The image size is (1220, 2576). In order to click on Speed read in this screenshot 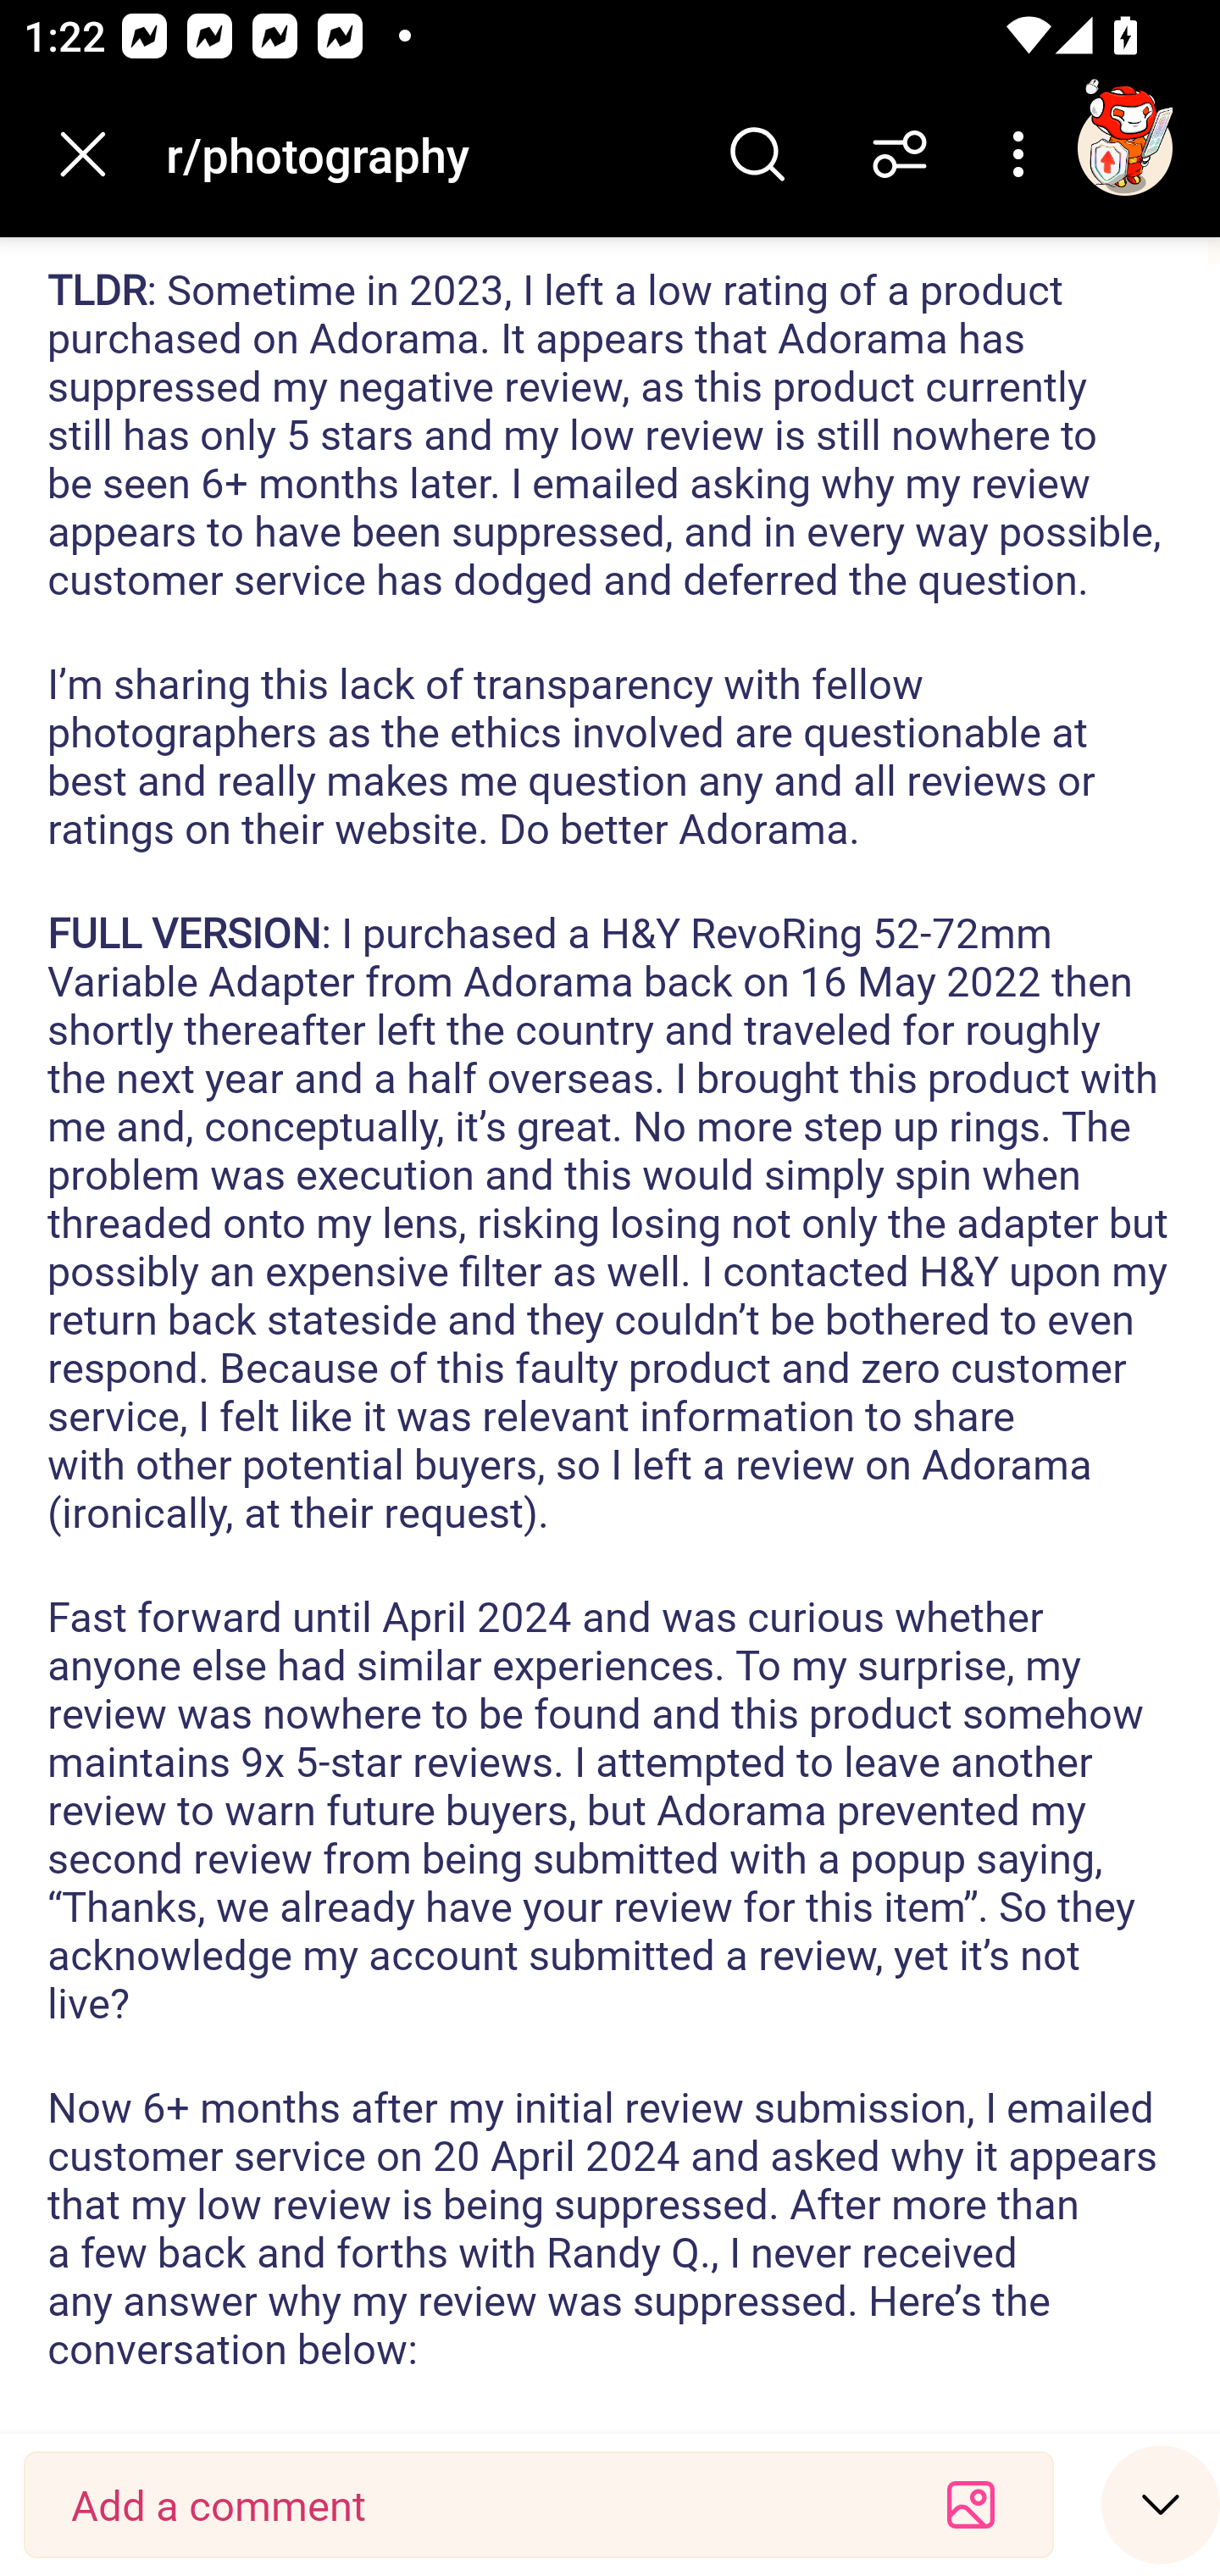, I will do `click(1161, 2503)`.